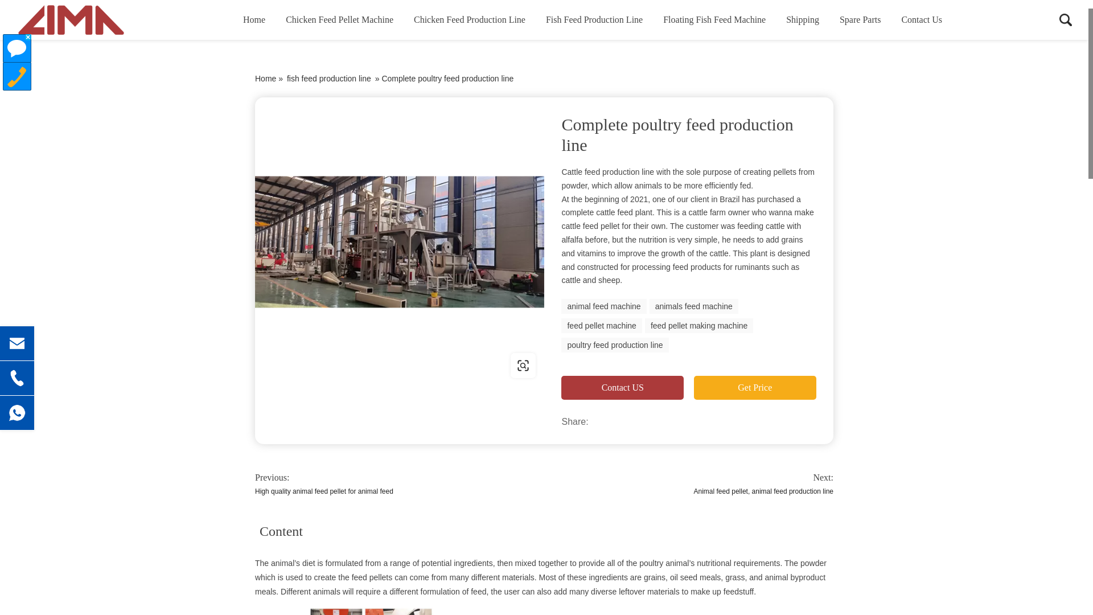 The height and width of the screenshot is (615, 1093). Describe the element at coordinates (698, 326) in the screenshot. I see `feed pellet making machine` at that location.